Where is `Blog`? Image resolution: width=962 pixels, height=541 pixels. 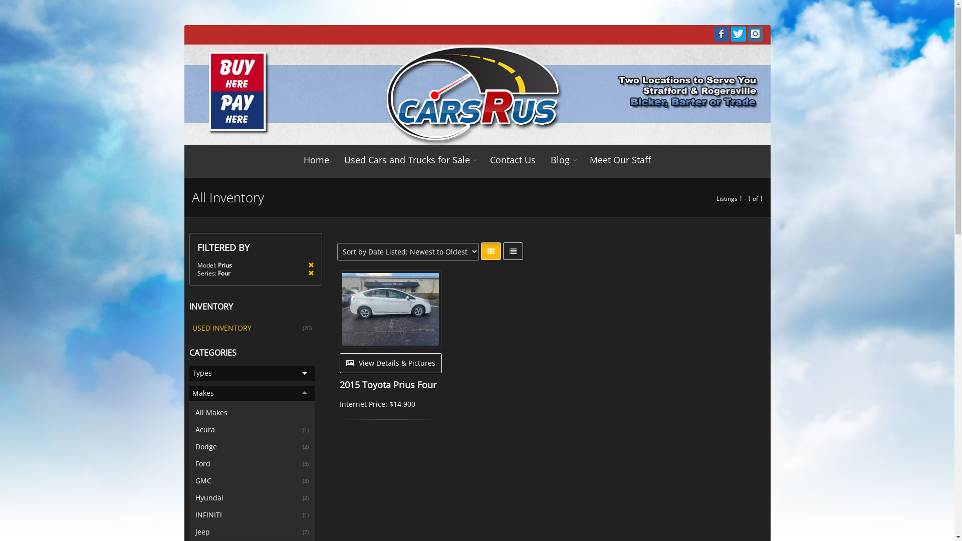
Blog is located at coordinates (563, 160).